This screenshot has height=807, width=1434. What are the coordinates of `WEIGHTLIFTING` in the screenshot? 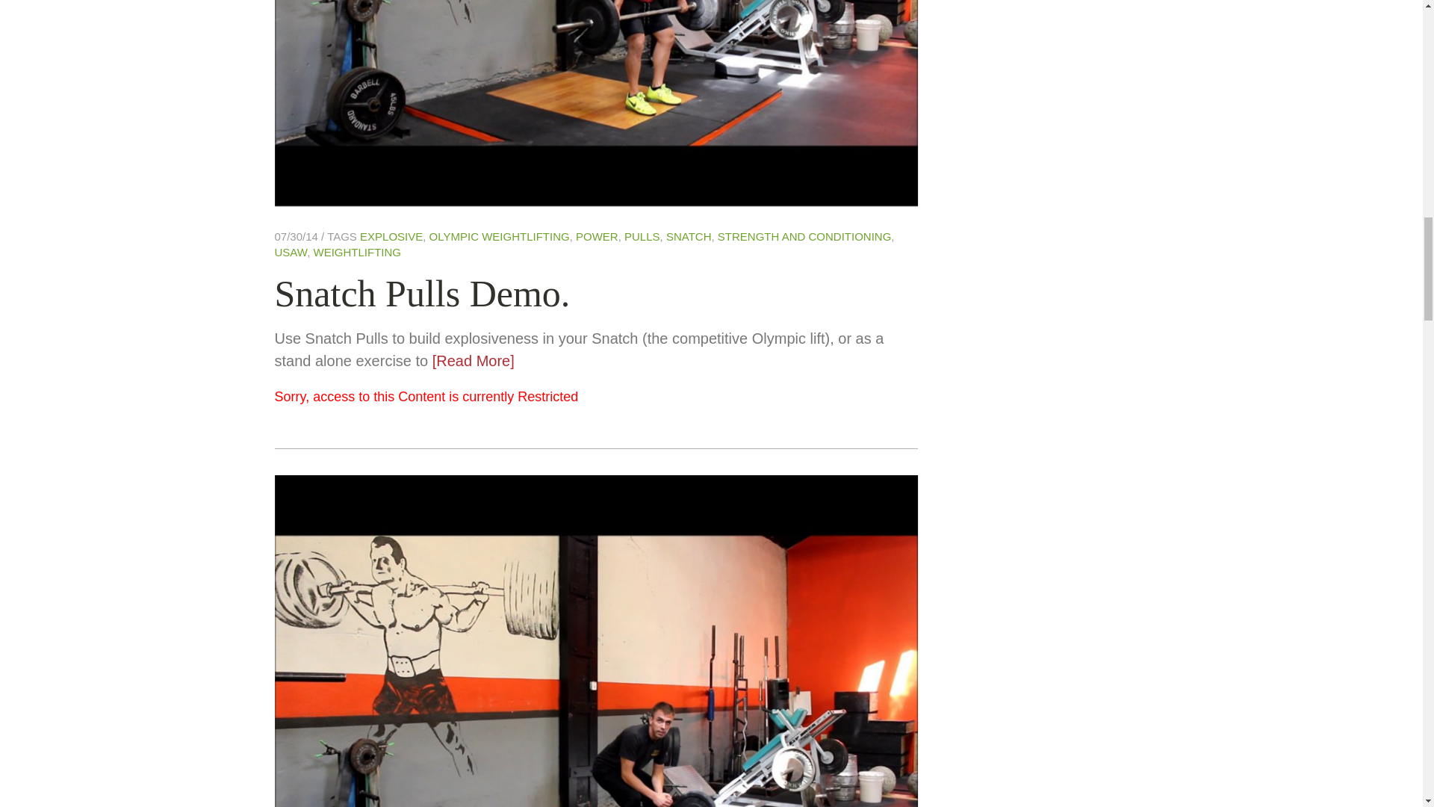 It's located at (357, 252).